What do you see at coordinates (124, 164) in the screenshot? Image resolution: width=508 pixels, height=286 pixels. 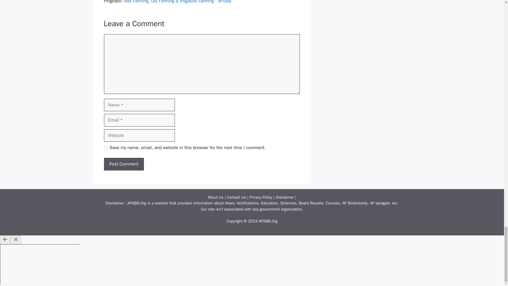 I see `Post Comment` at bounding box center [124, 164].